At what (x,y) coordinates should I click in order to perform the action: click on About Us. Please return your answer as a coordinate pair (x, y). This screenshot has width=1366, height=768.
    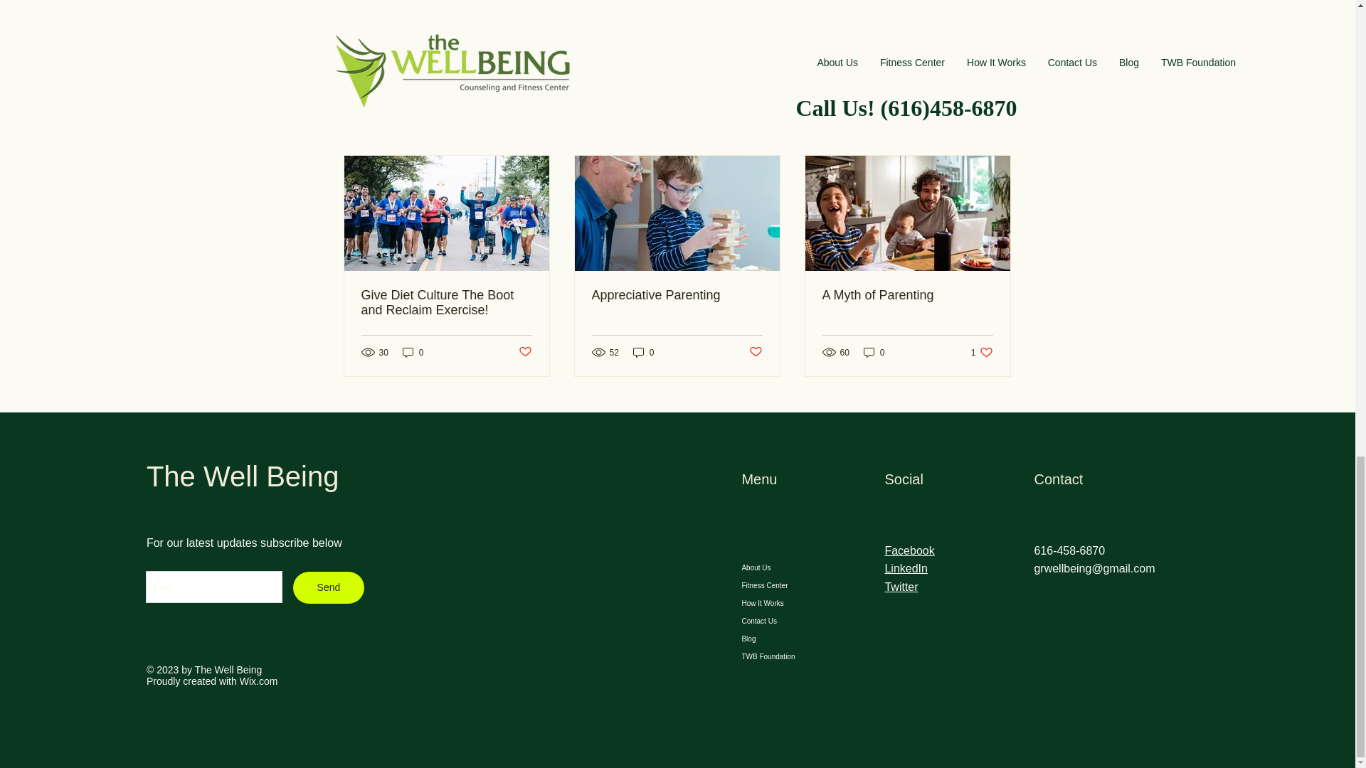
    Looking at the image, I should click on (784, 567).